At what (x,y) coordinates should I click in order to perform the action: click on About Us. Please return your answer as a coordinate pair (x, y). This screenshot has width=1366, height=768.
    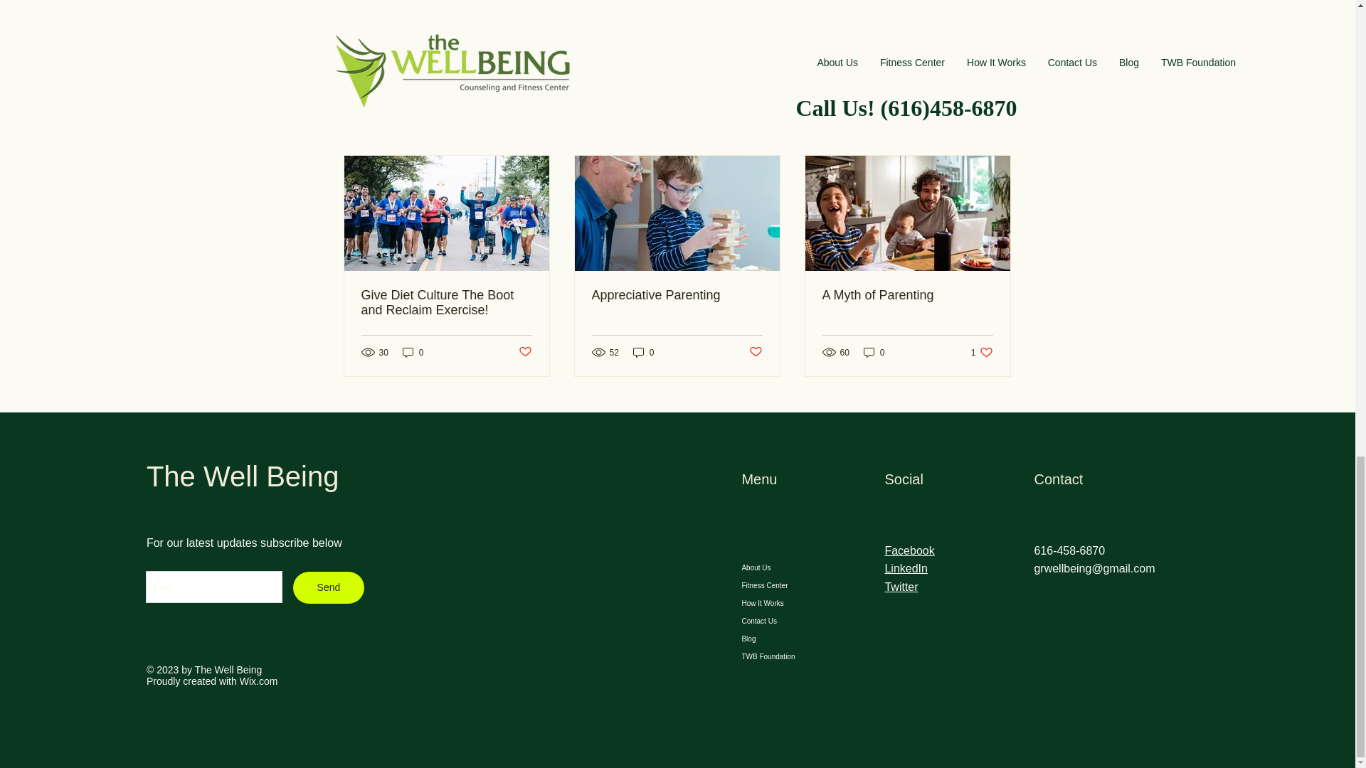
    Looking at the image, I should click on (784, 567).